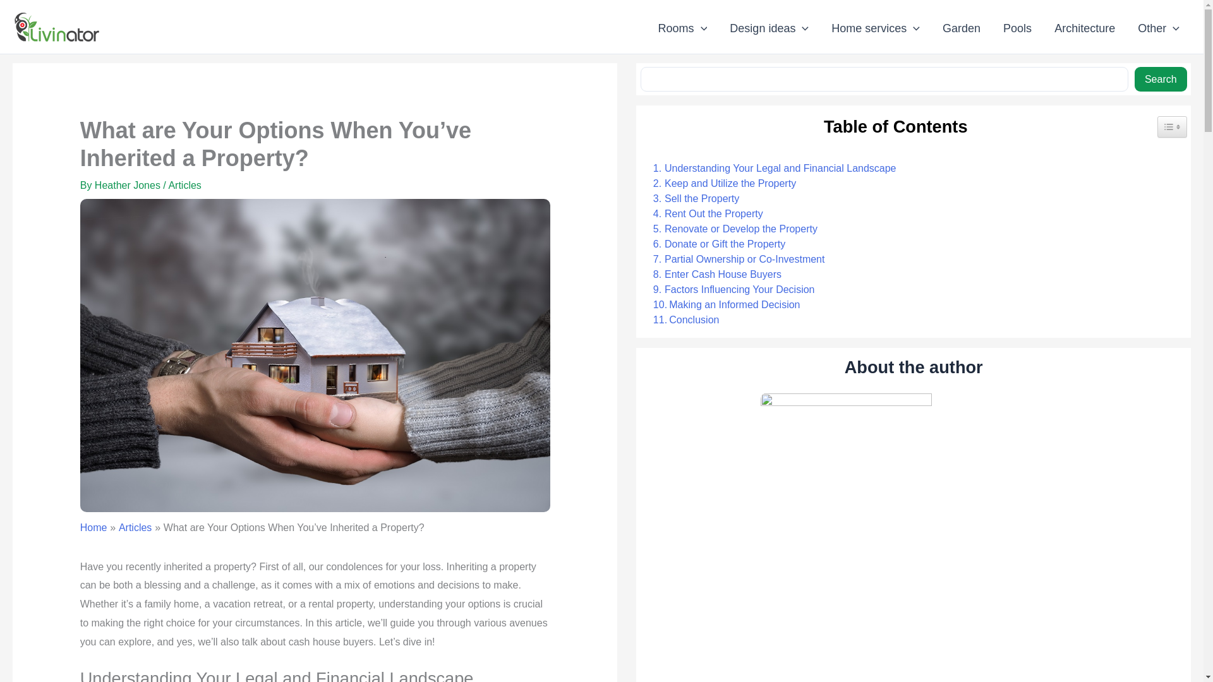  Describe the element at coordinates (876, 28) in the screenshot. I see `Home services` at that location.